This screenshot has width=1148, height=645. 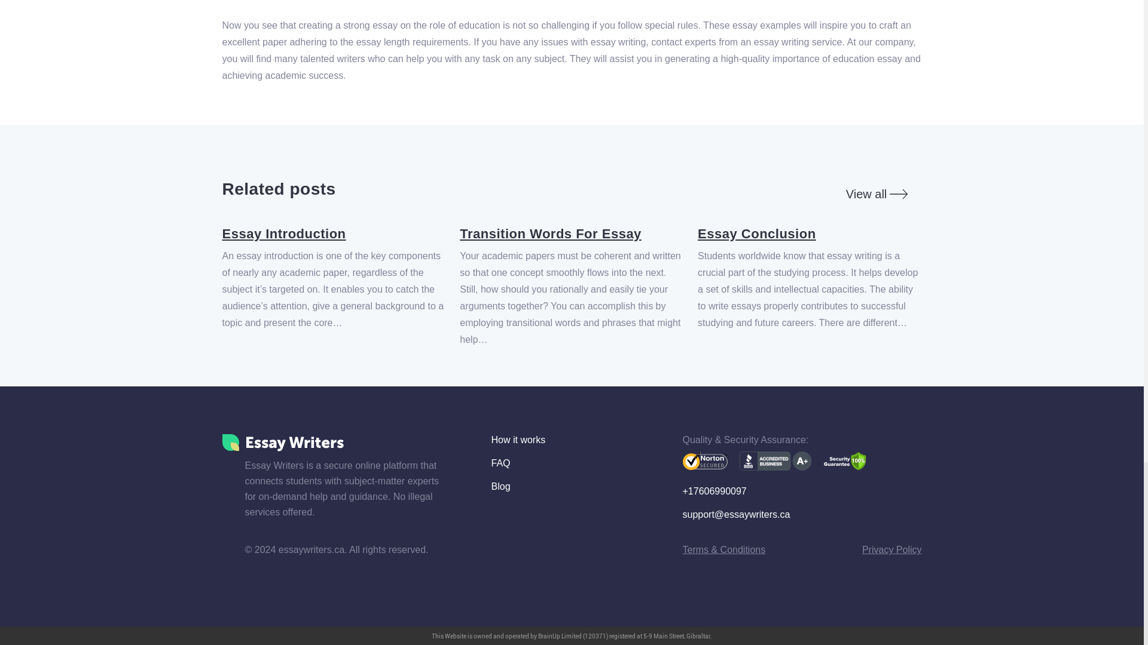 What do you see at coordinates (877, 193) in the screenshot?
I see `View all` at bounding box center [877, 193].